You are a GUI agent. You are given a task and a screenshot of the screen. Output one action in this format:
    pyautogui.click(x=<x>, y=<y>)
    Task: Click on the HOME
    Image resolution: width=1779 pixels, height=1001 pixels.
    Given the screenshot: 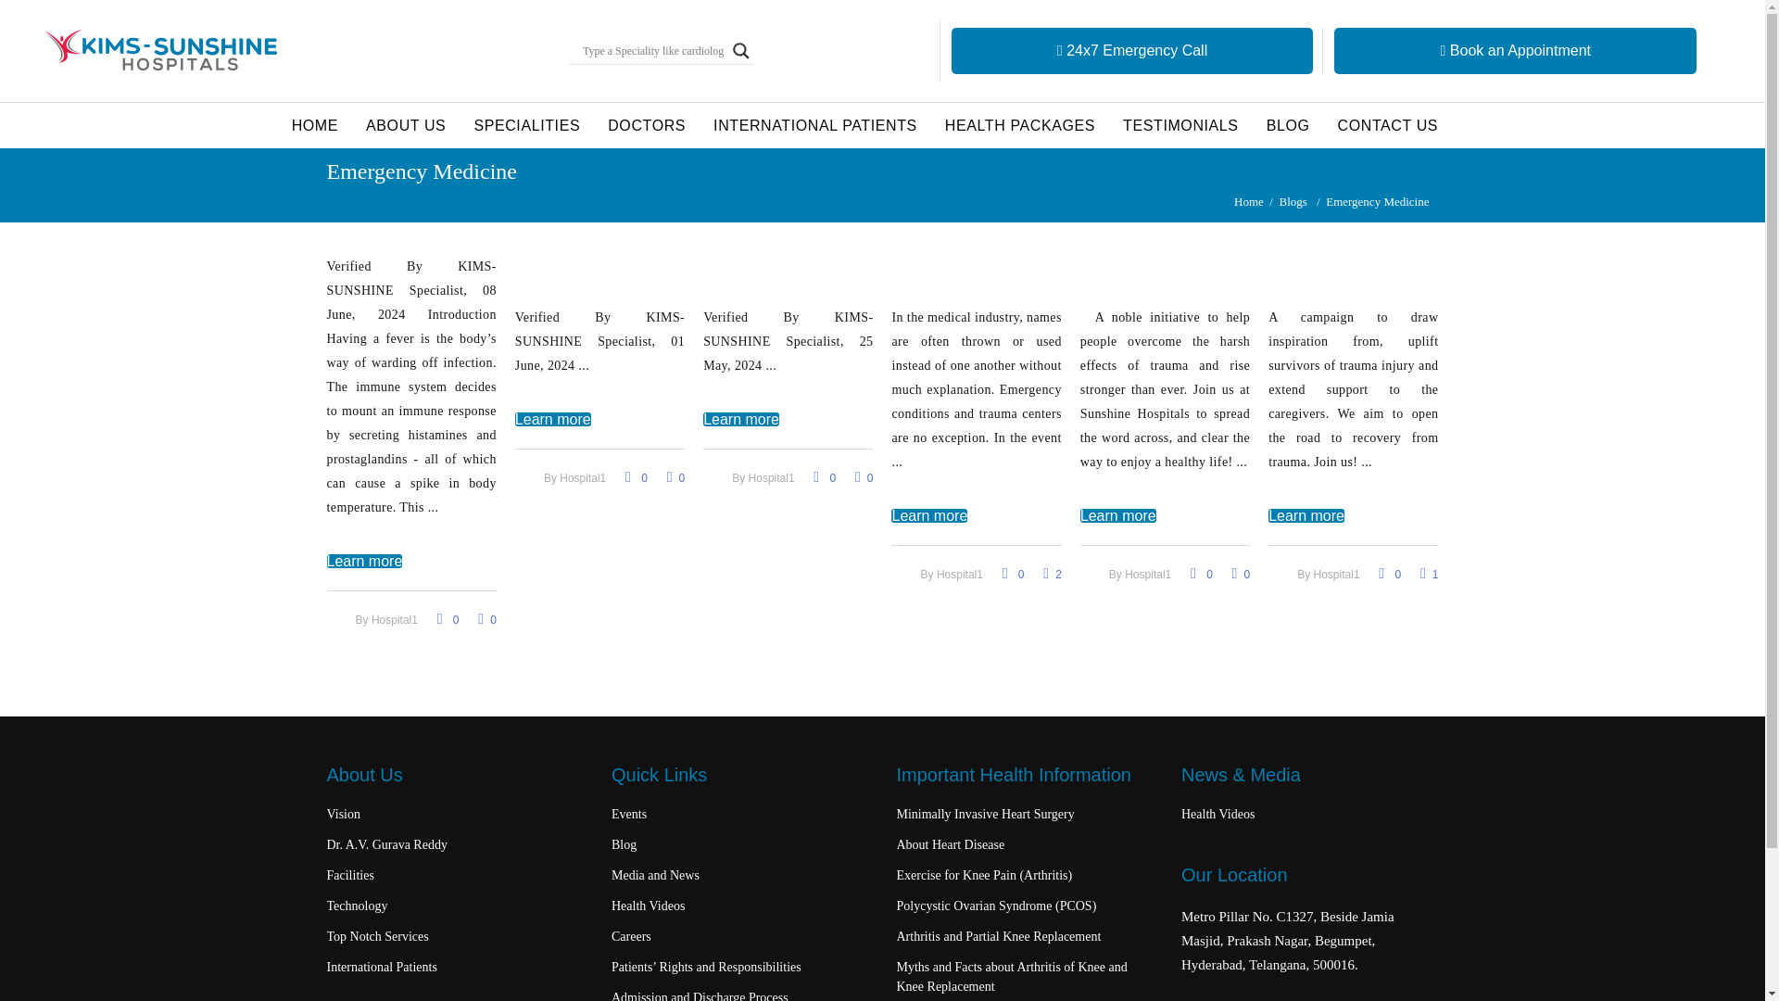 What is the action you would take?
    pyautogui.click(x=315, y=125)
    